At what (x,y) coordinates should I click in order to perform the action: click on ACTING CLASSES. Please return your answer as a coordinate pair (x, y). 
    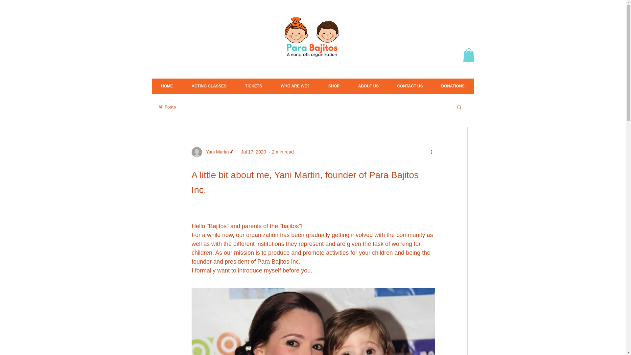
    Looking at the image, I should click on (209, 86).